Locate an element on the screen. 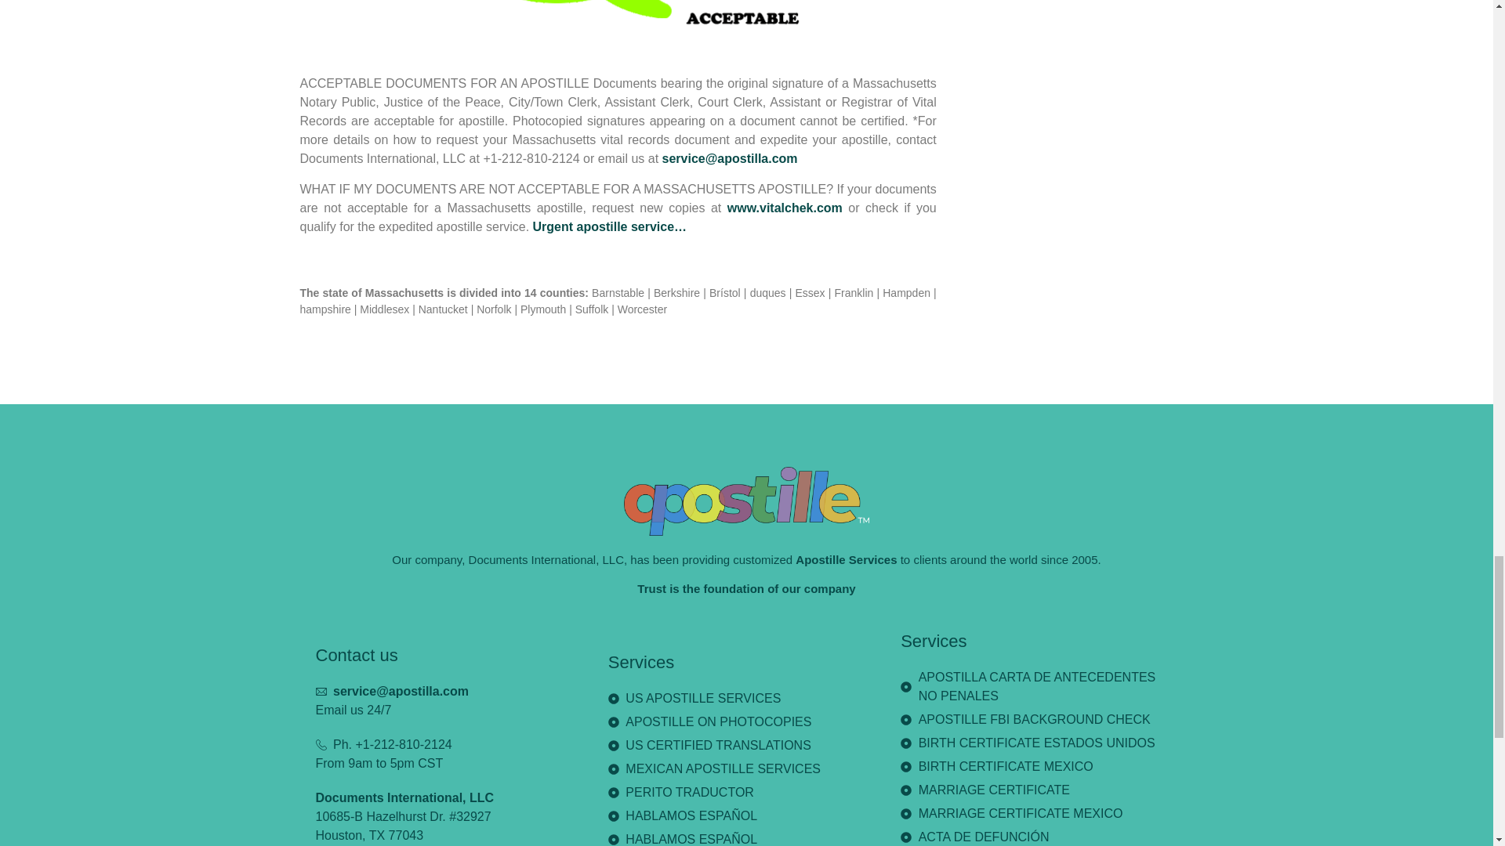 This screenshot has width=1505, height=846. www.vitalchek.com is located at coordinates (785, 208).